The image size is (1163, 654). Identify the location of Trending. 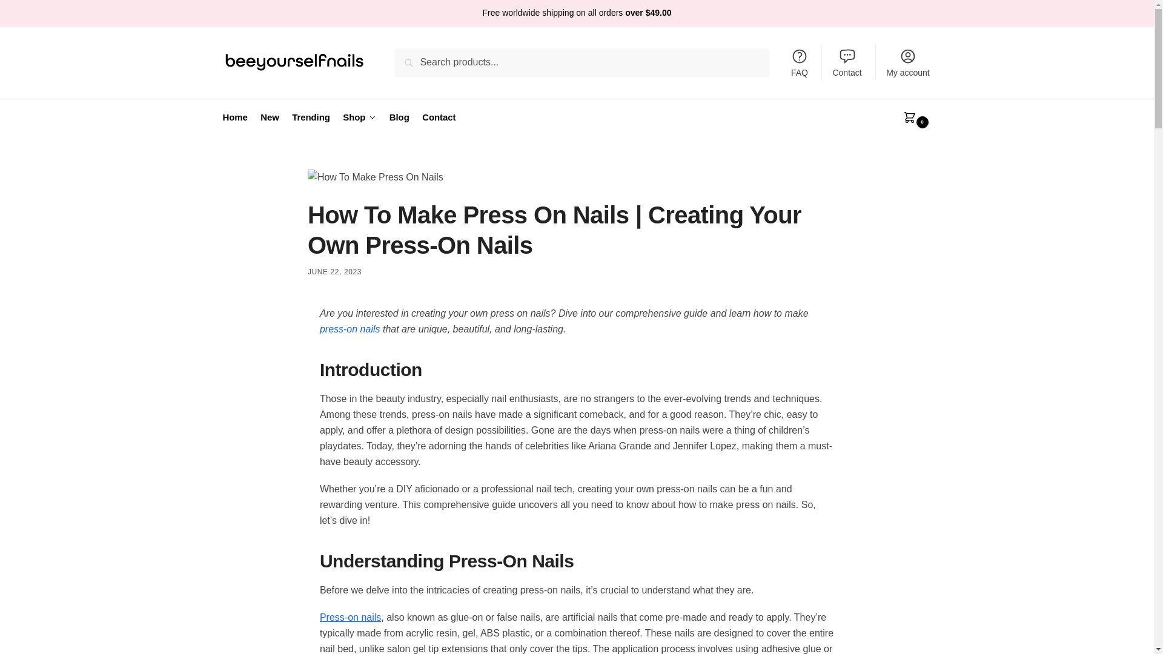
(311, 117).